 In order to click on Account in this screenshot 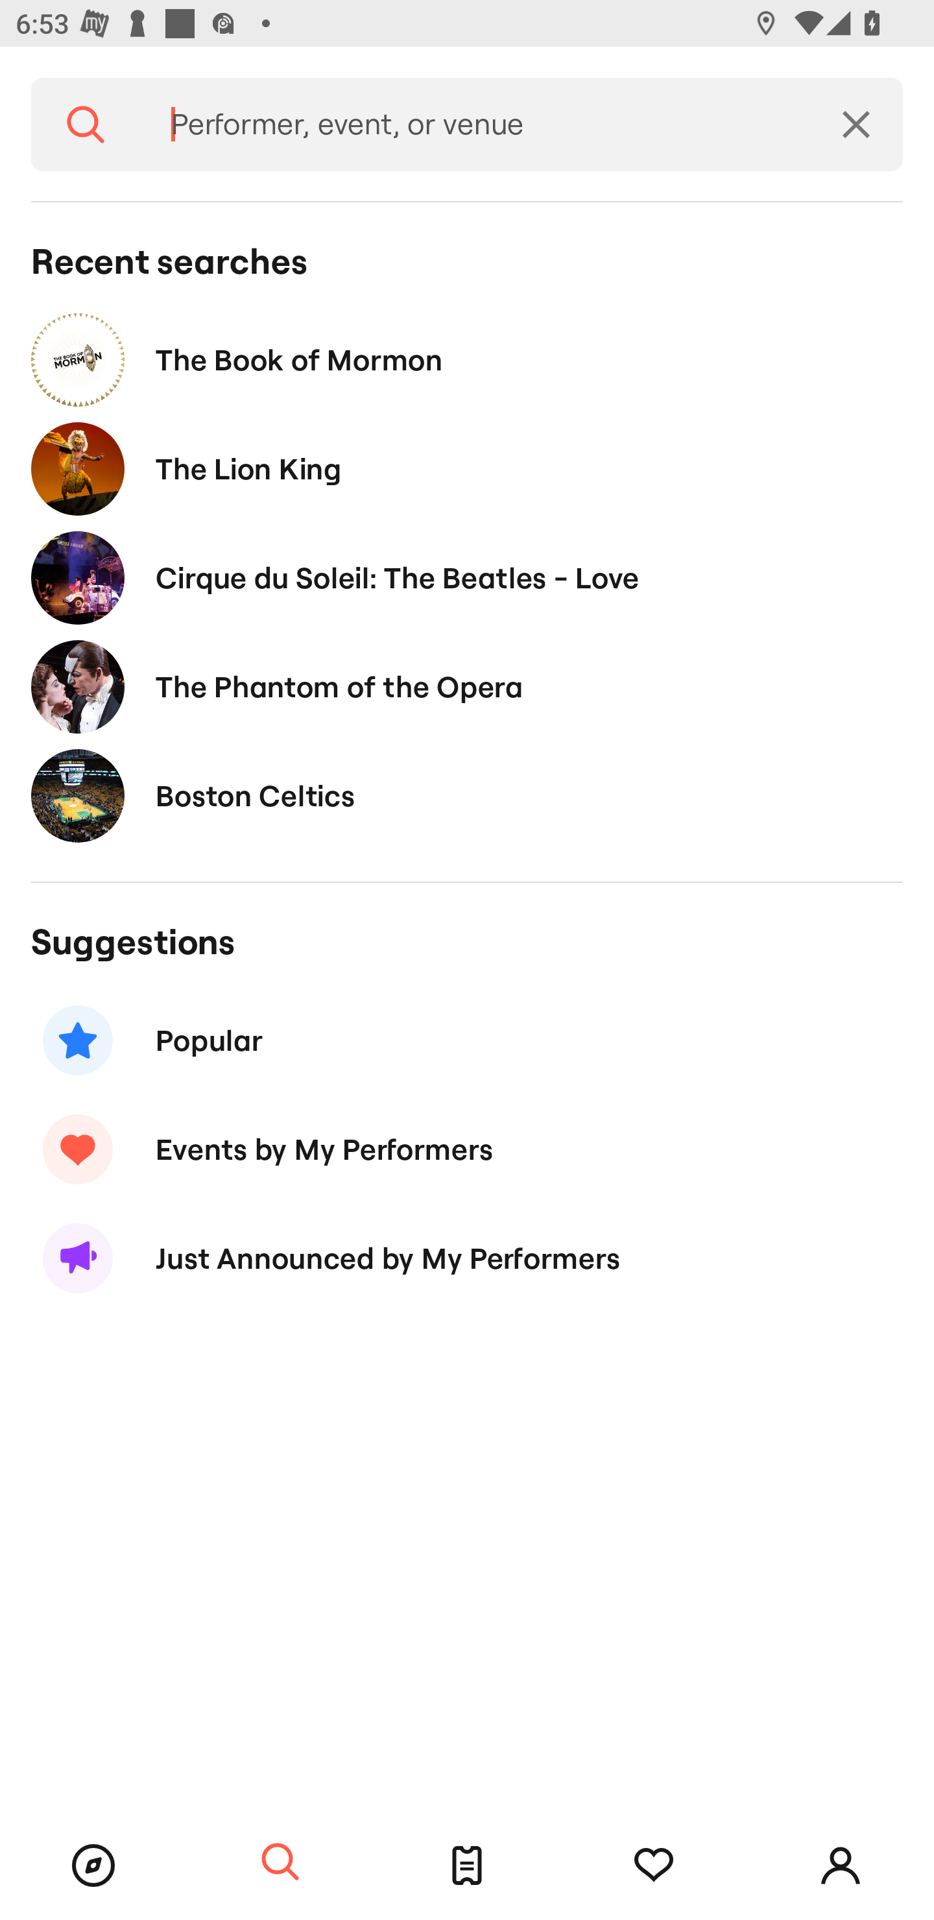, I will do `click(841, 1866)`.